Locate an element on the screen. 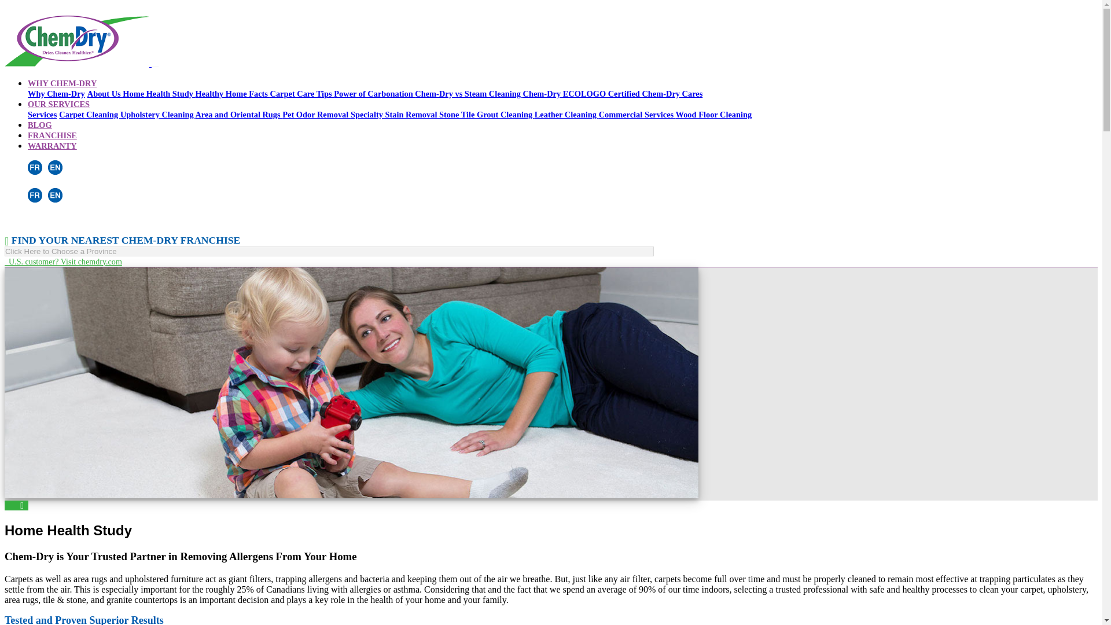 Image resolution: width=1111 pixels, height=625 pixels. Why Chem-Dry is located at coordinates (57, 94).